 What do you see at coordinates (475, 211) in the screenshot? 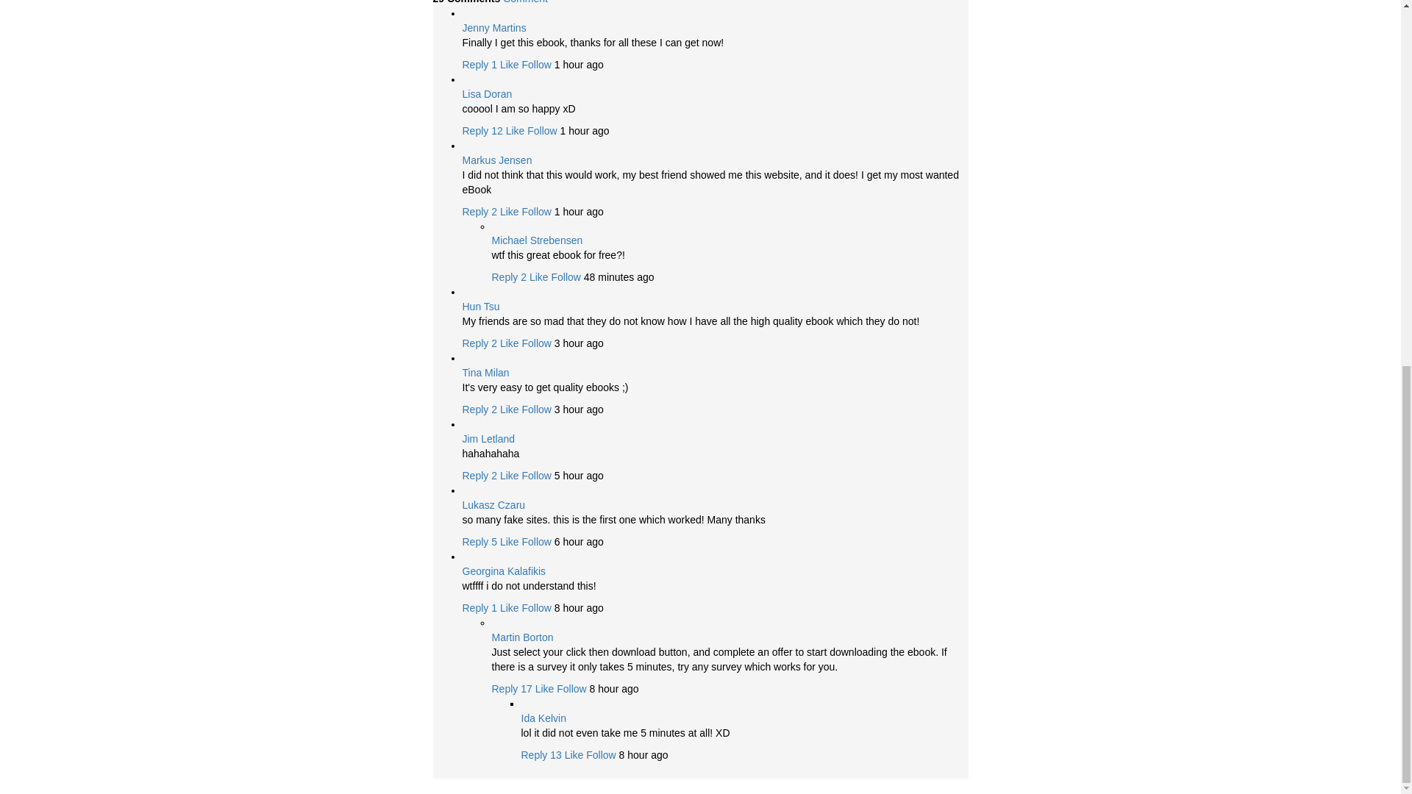
I see `Reply` at bounding box center [475, 211].